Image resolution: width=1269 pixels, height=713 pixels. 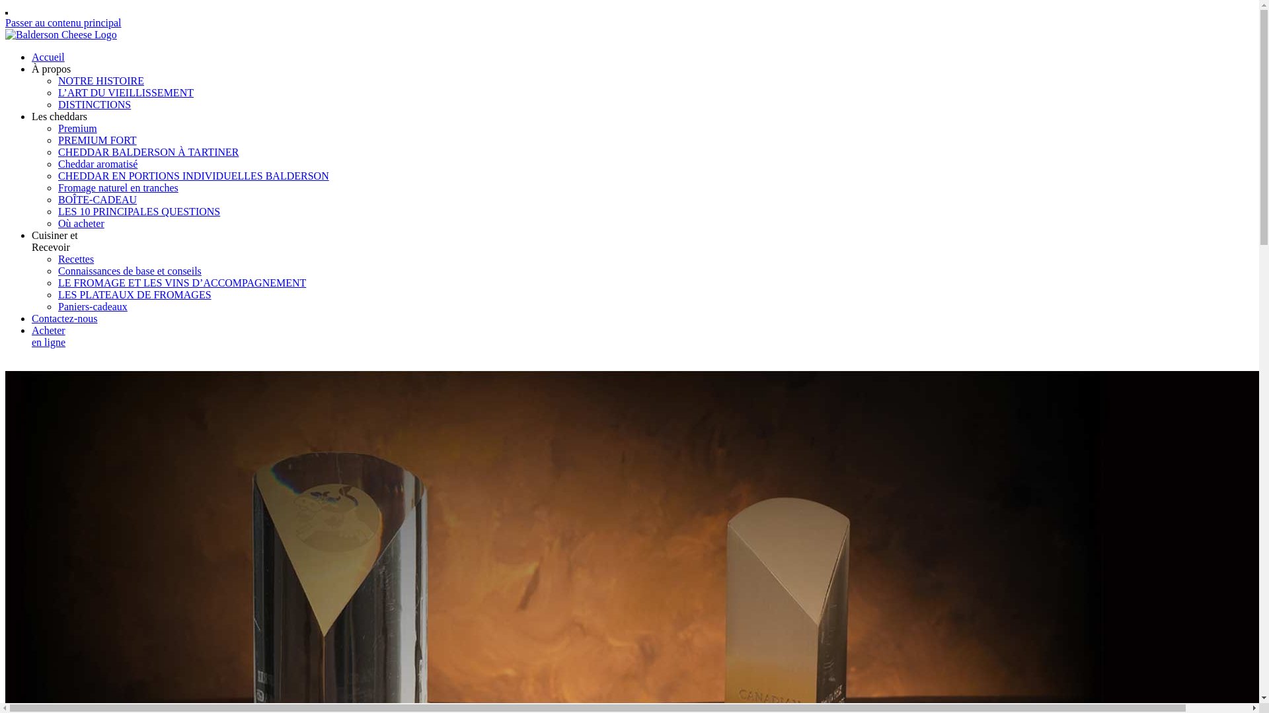 What do you see at coordinates (48, 57) in the screenshot?
I see `Accueil` at bounding box center [48, 57].